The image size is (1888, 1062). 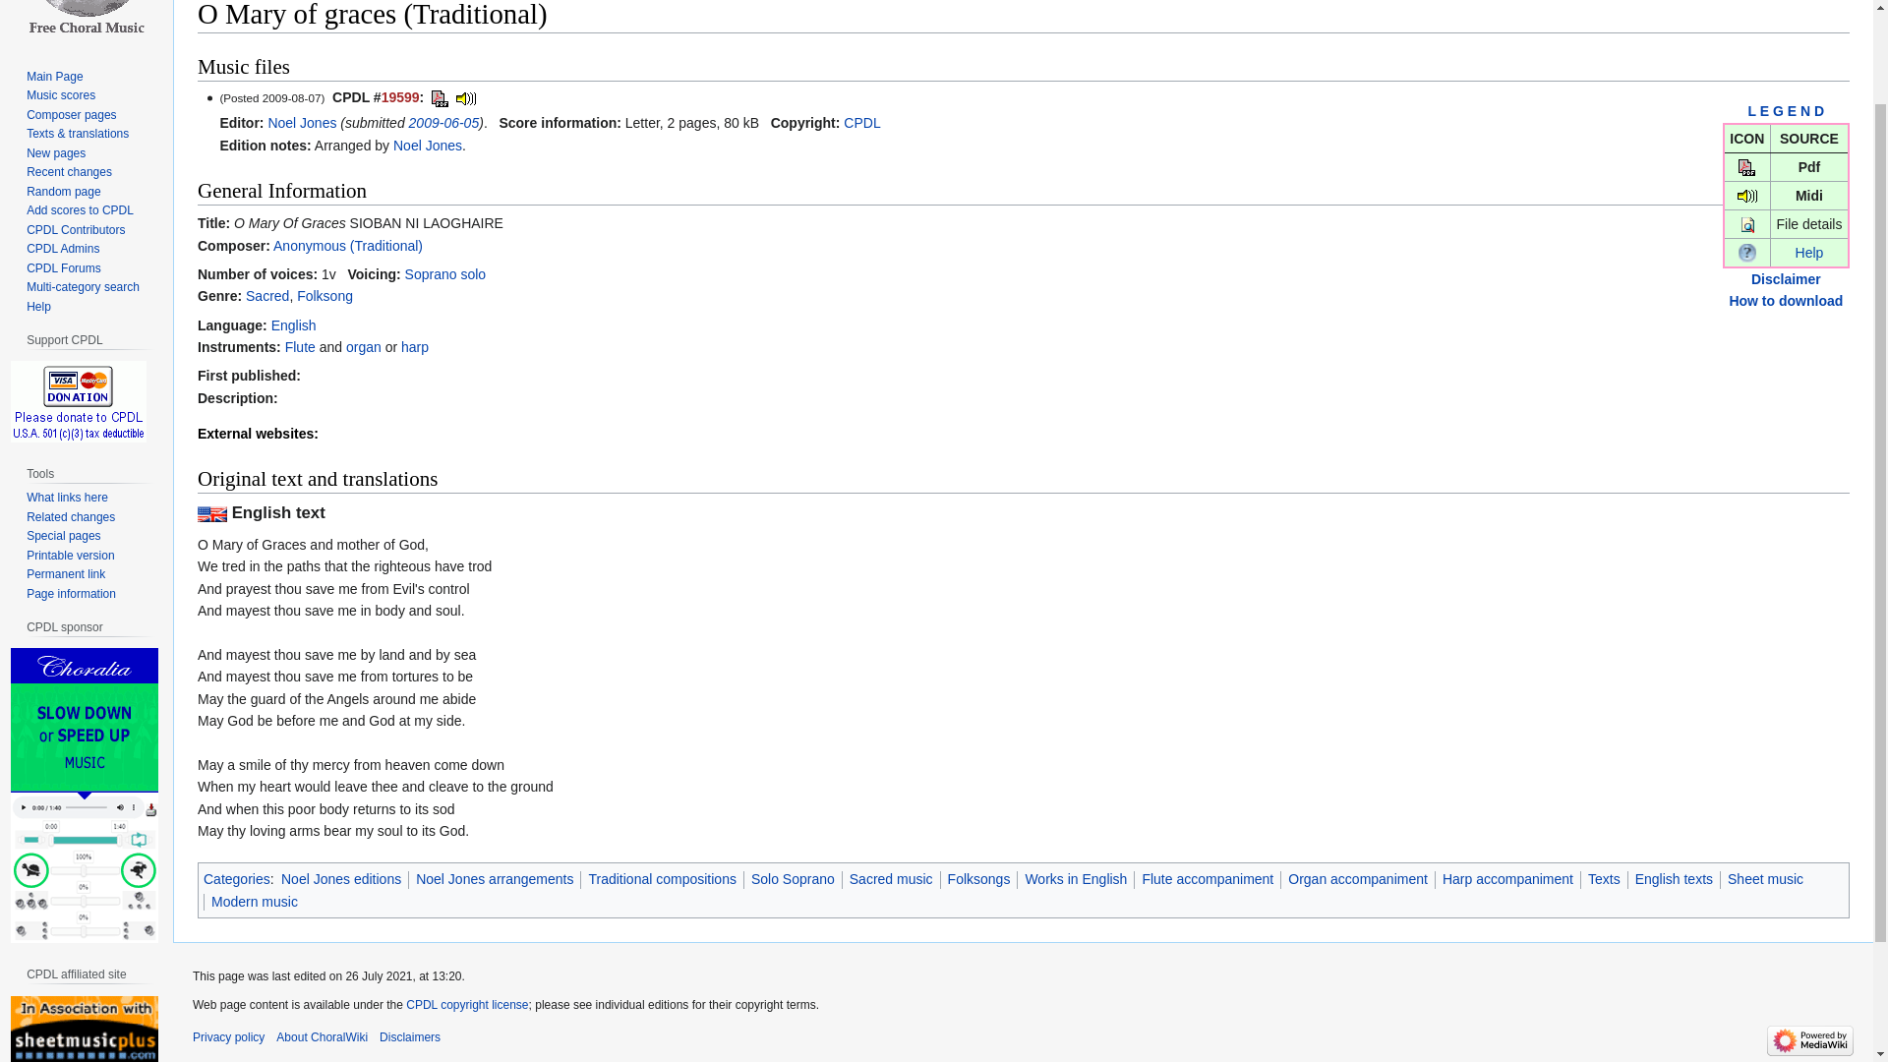 I want to click on Disclaimer, so click(x=1786, y=279).